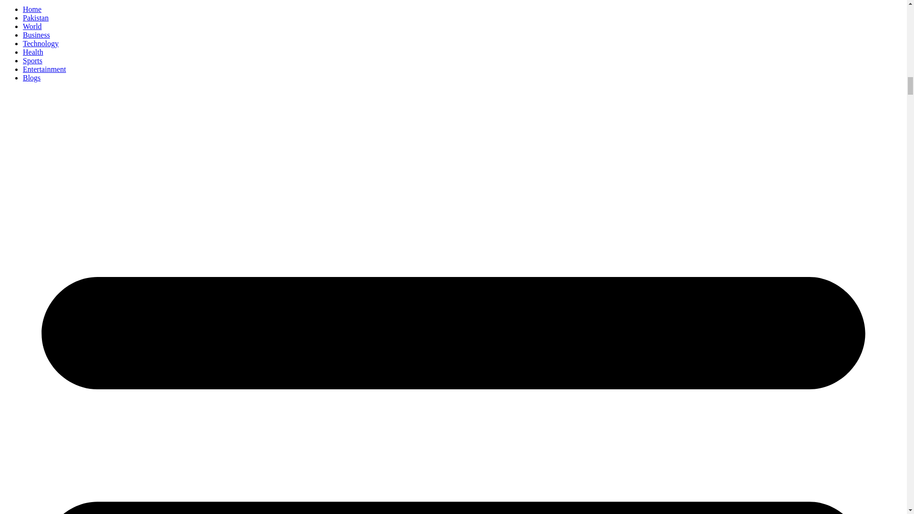 This screenshot has height=514, width=914. I want to click on Entertainment, so click(44, 69).